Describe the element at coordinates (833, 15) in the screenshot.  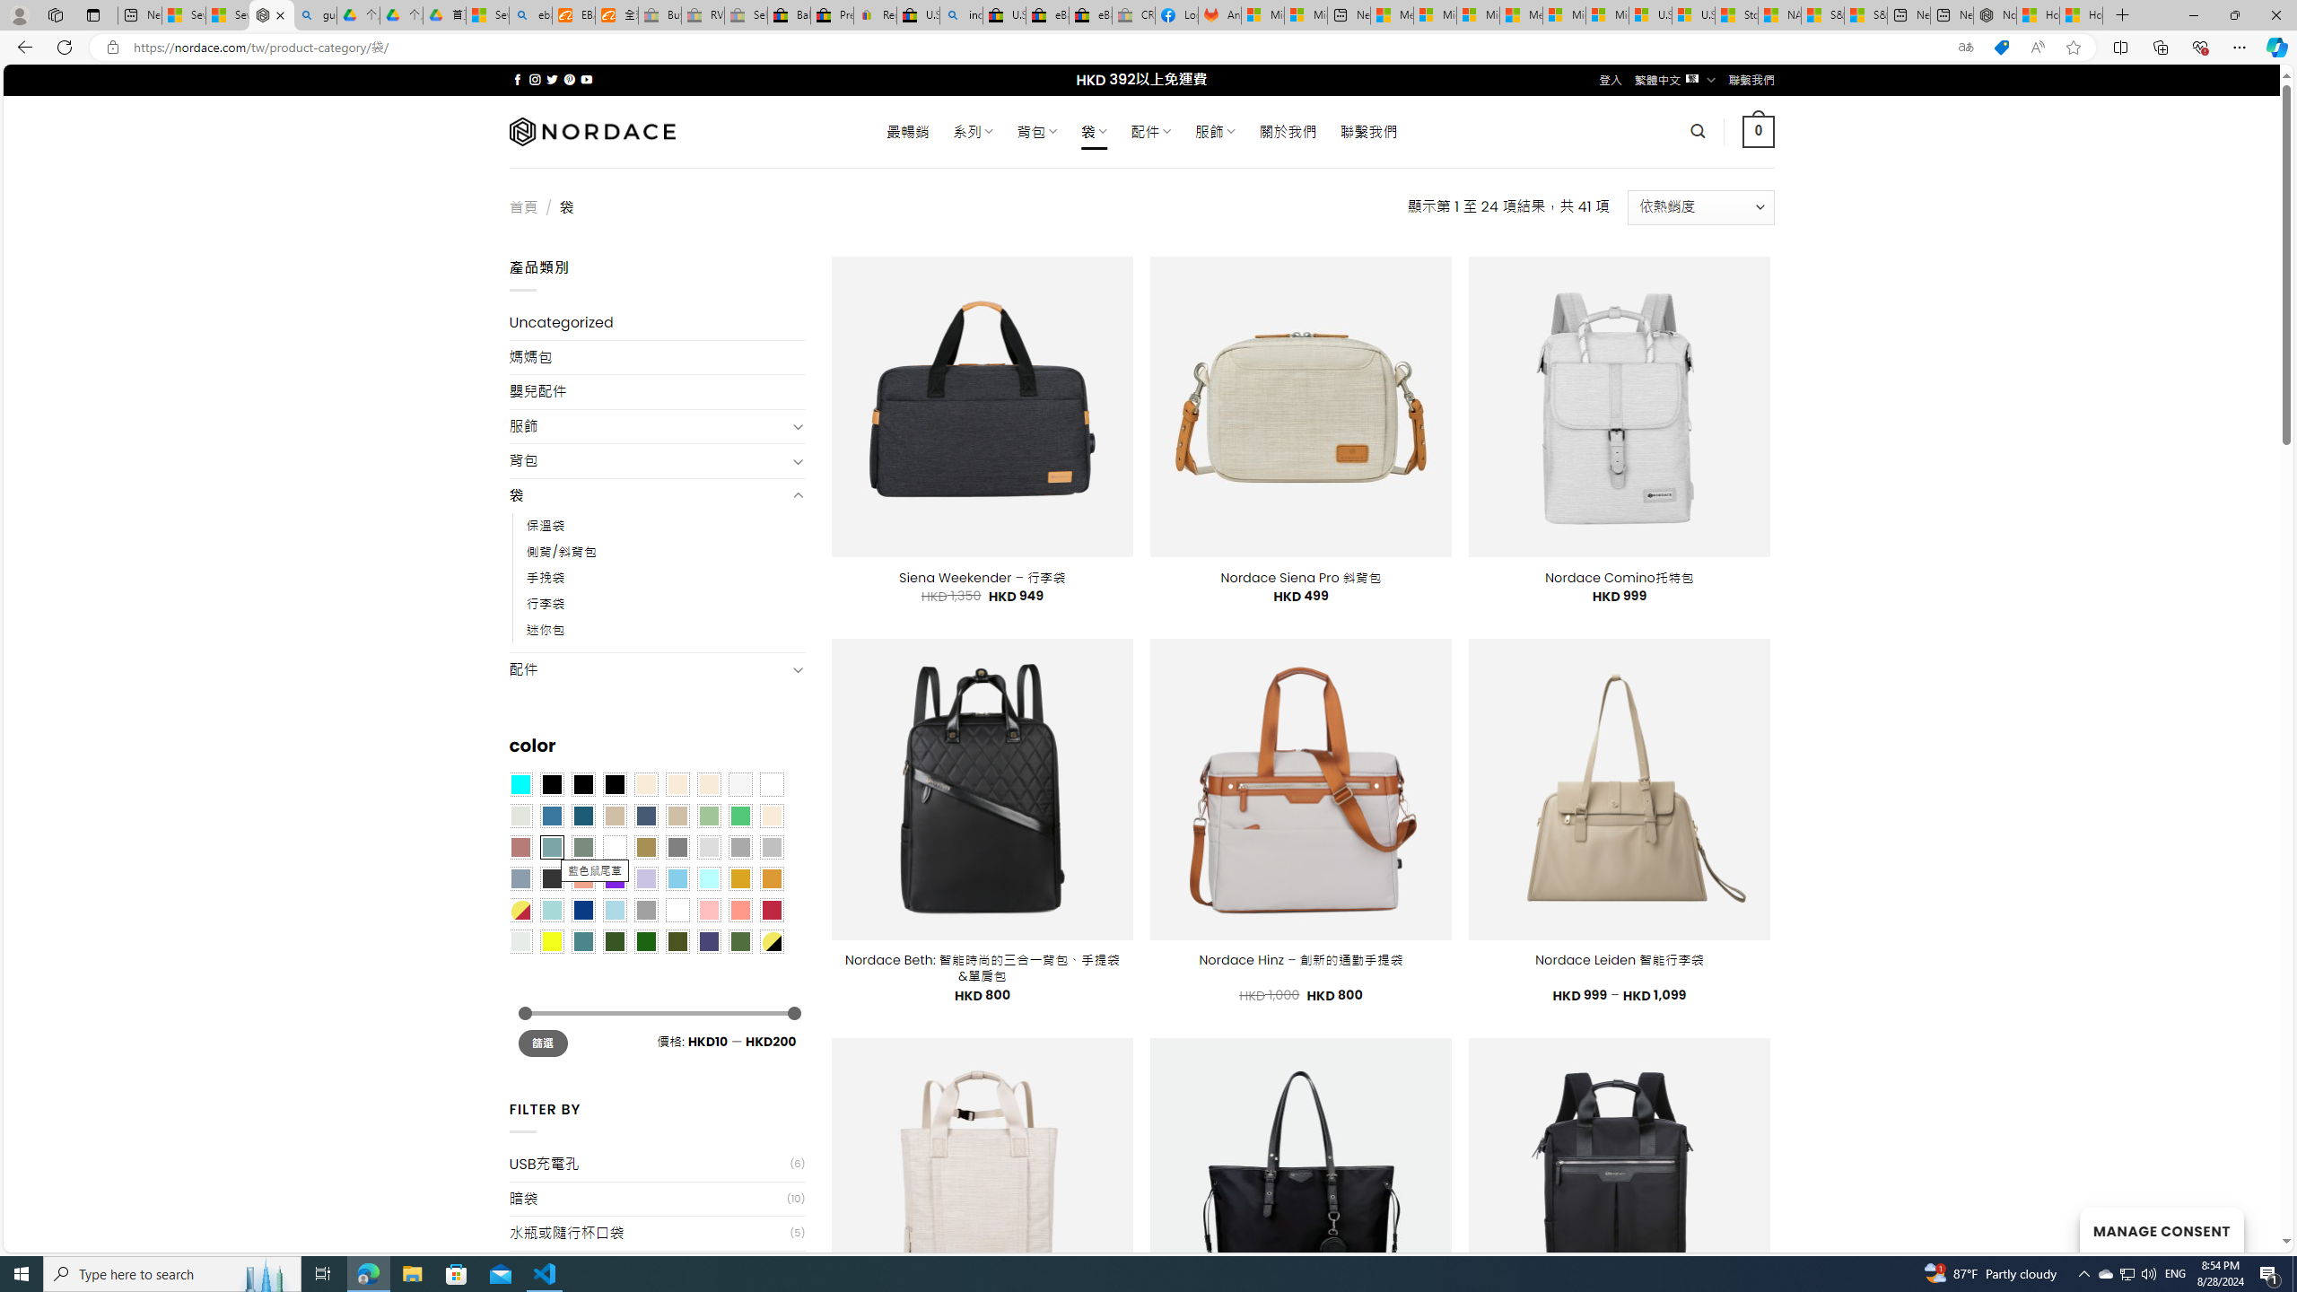
I see `Press Room - eBay Inc.` at that location.